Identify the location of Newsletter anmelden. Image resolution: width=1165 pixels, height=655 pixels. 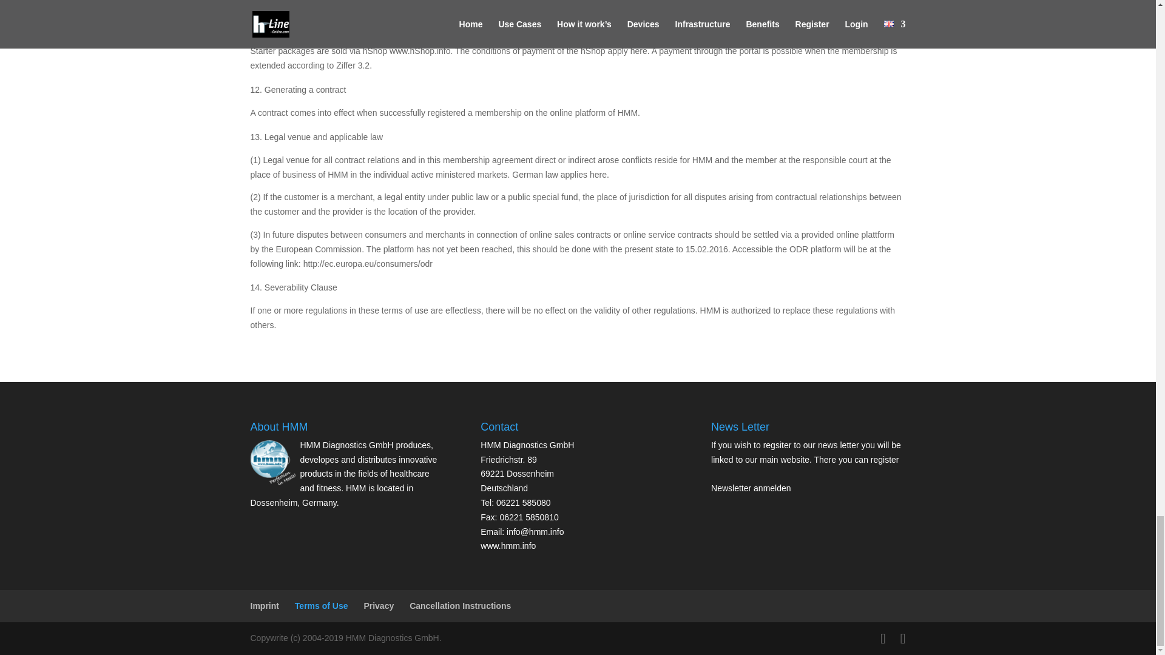
(751, 488).